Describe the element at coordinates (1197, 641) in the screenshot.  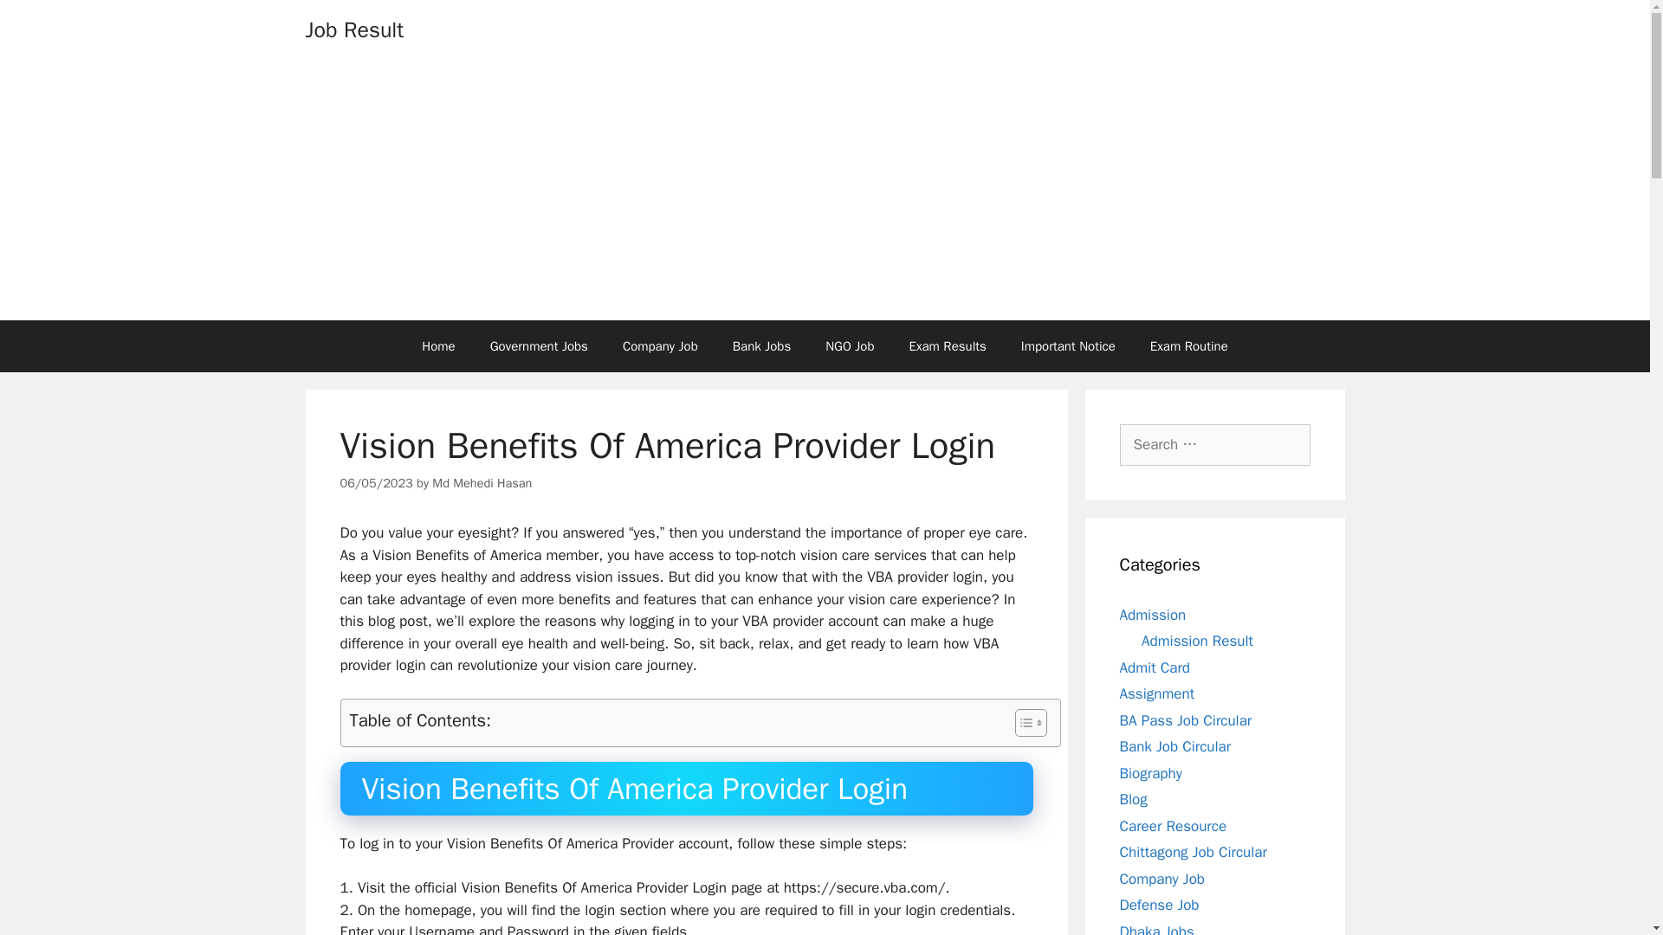
I see `Admission Result` at that location.